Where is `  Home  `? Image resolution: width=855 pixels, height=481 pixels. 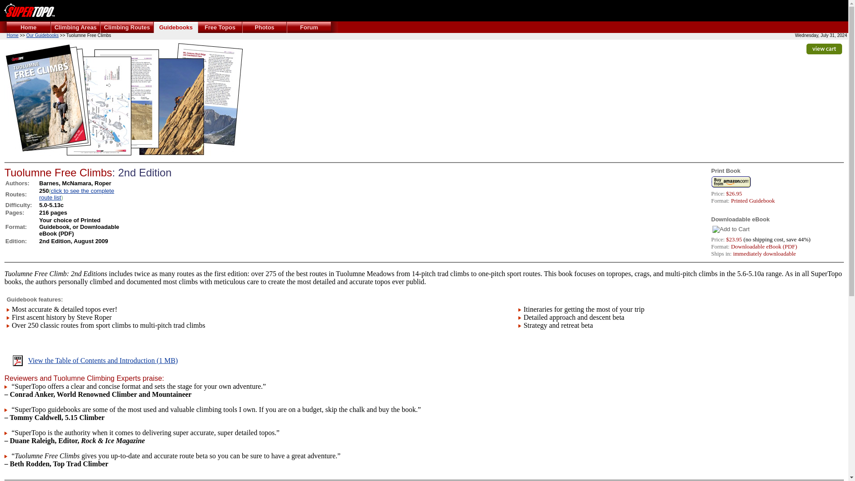
  Home   is located at coordinates (28, 28).